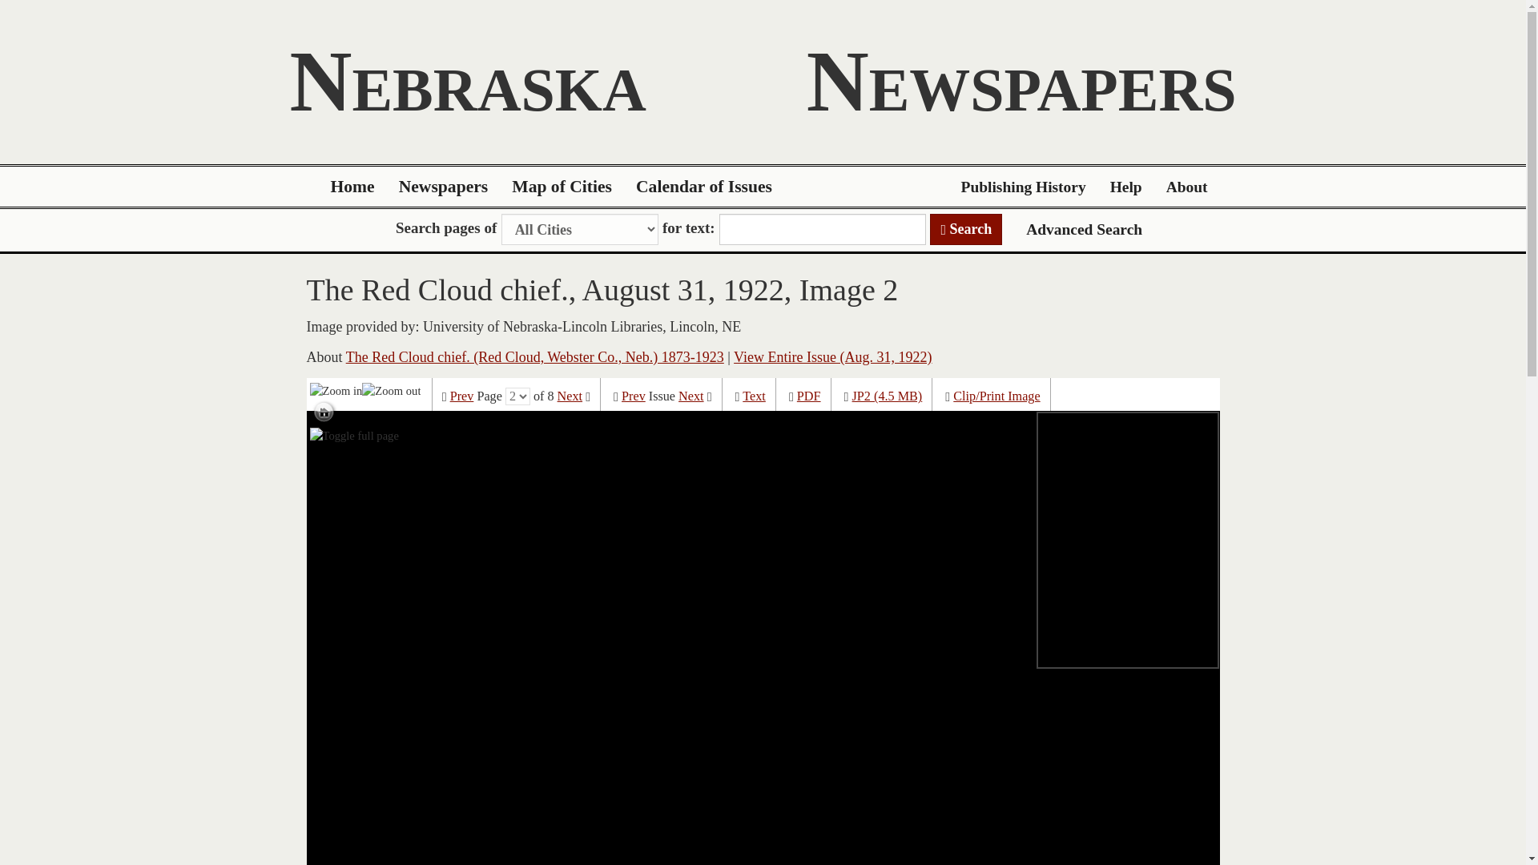 The image size is (1538, 865). Describe the element at coordinates (1126, 187) in the screenshot. I see `Help` at that location.